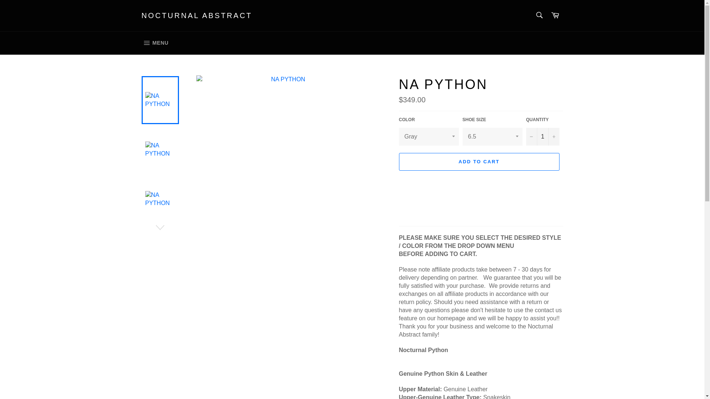 The height and width of the screenshot is (399, 710). Describe the element at coordinates (542, 137) in the screenshot. I see `1` at that location.